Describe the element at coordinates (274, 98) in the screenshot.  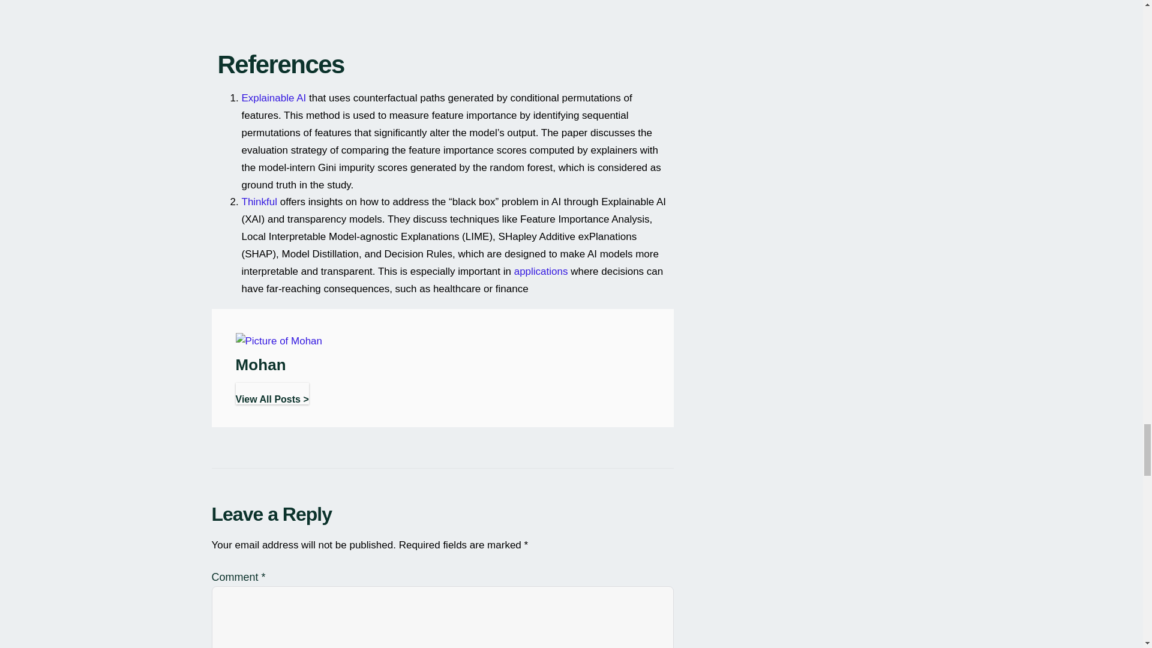
I see `Explainable AI` at that location.